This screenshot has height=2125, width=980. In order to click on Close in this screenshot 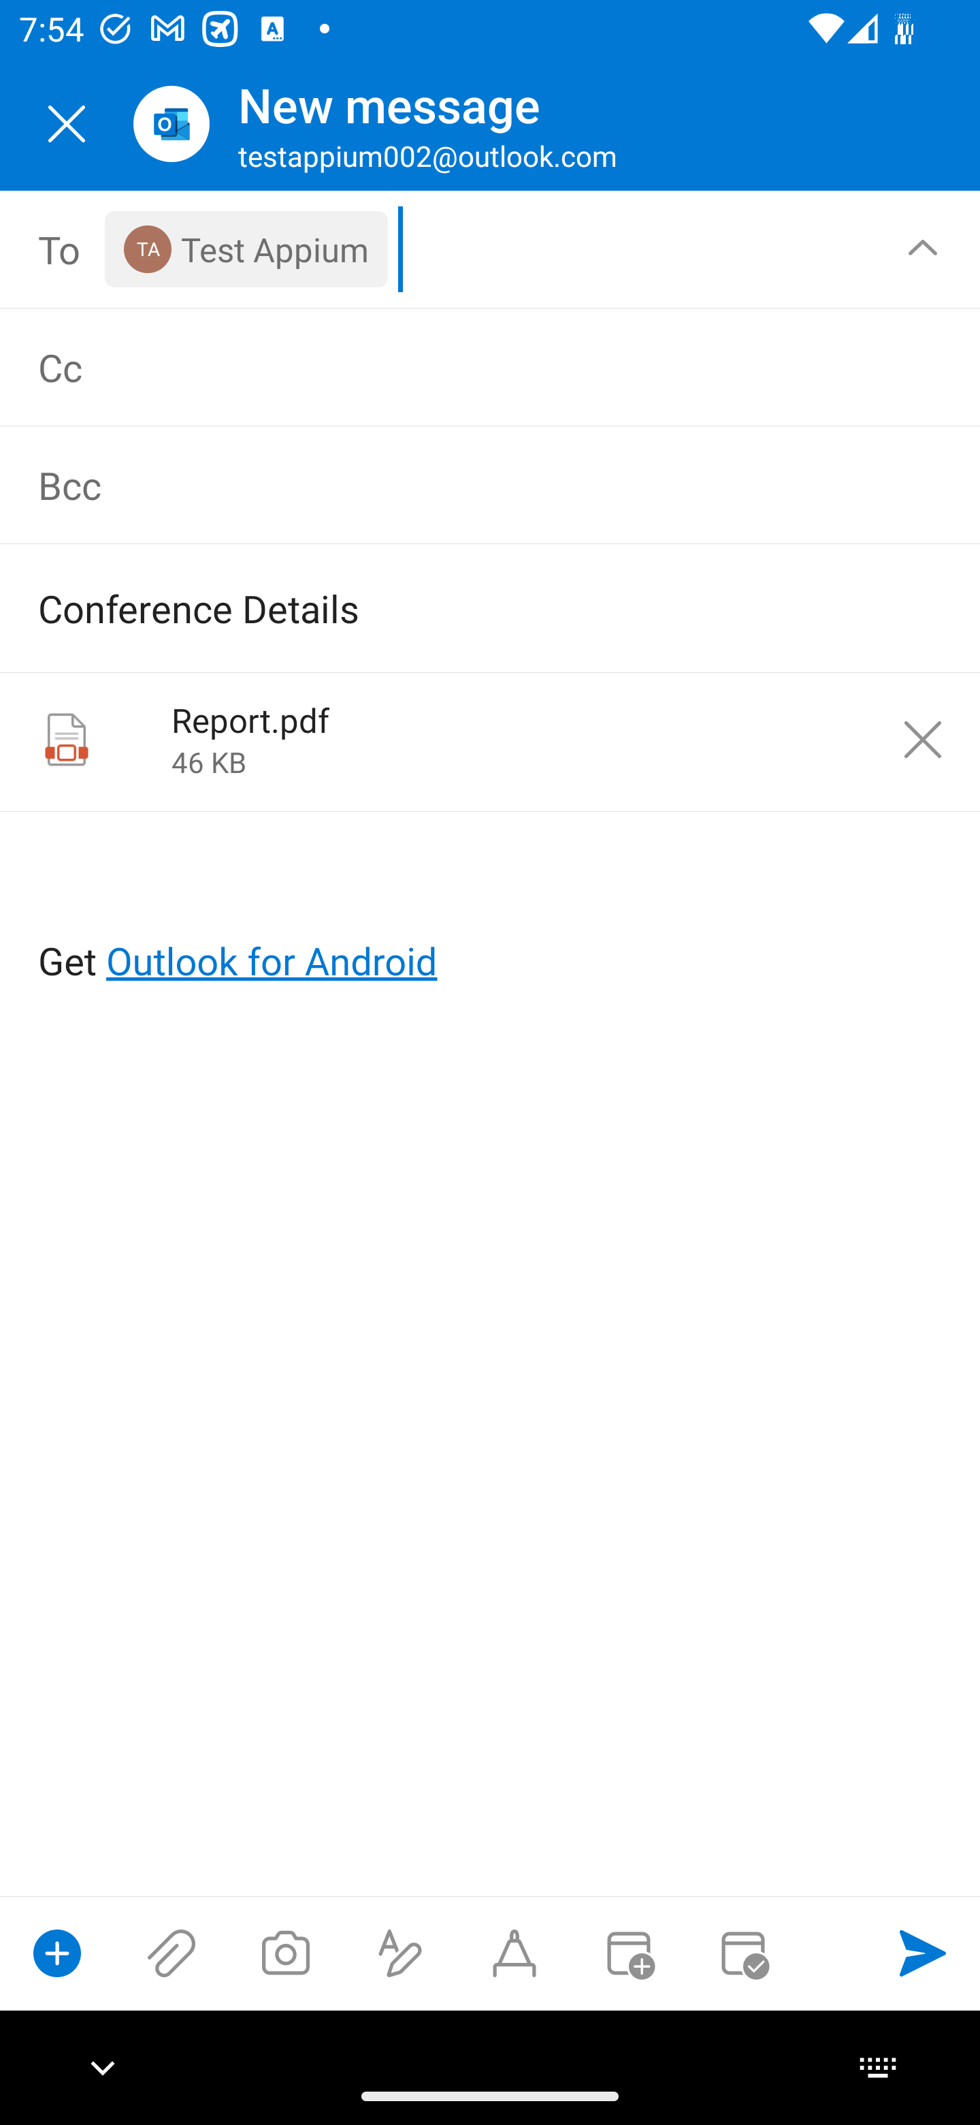, I will do `click(67, 124)`.